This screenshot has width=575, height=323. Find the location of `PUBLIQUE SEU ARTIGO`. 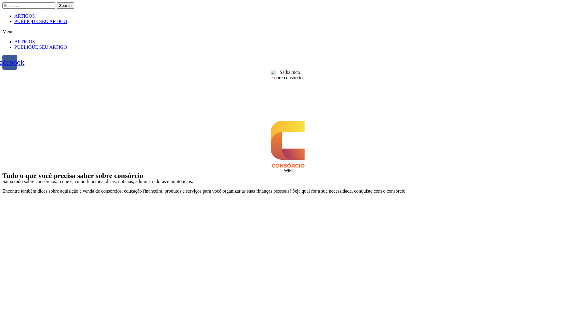

PUBLIQUE SEU ARTIGO is located at coordinates (41, 22).